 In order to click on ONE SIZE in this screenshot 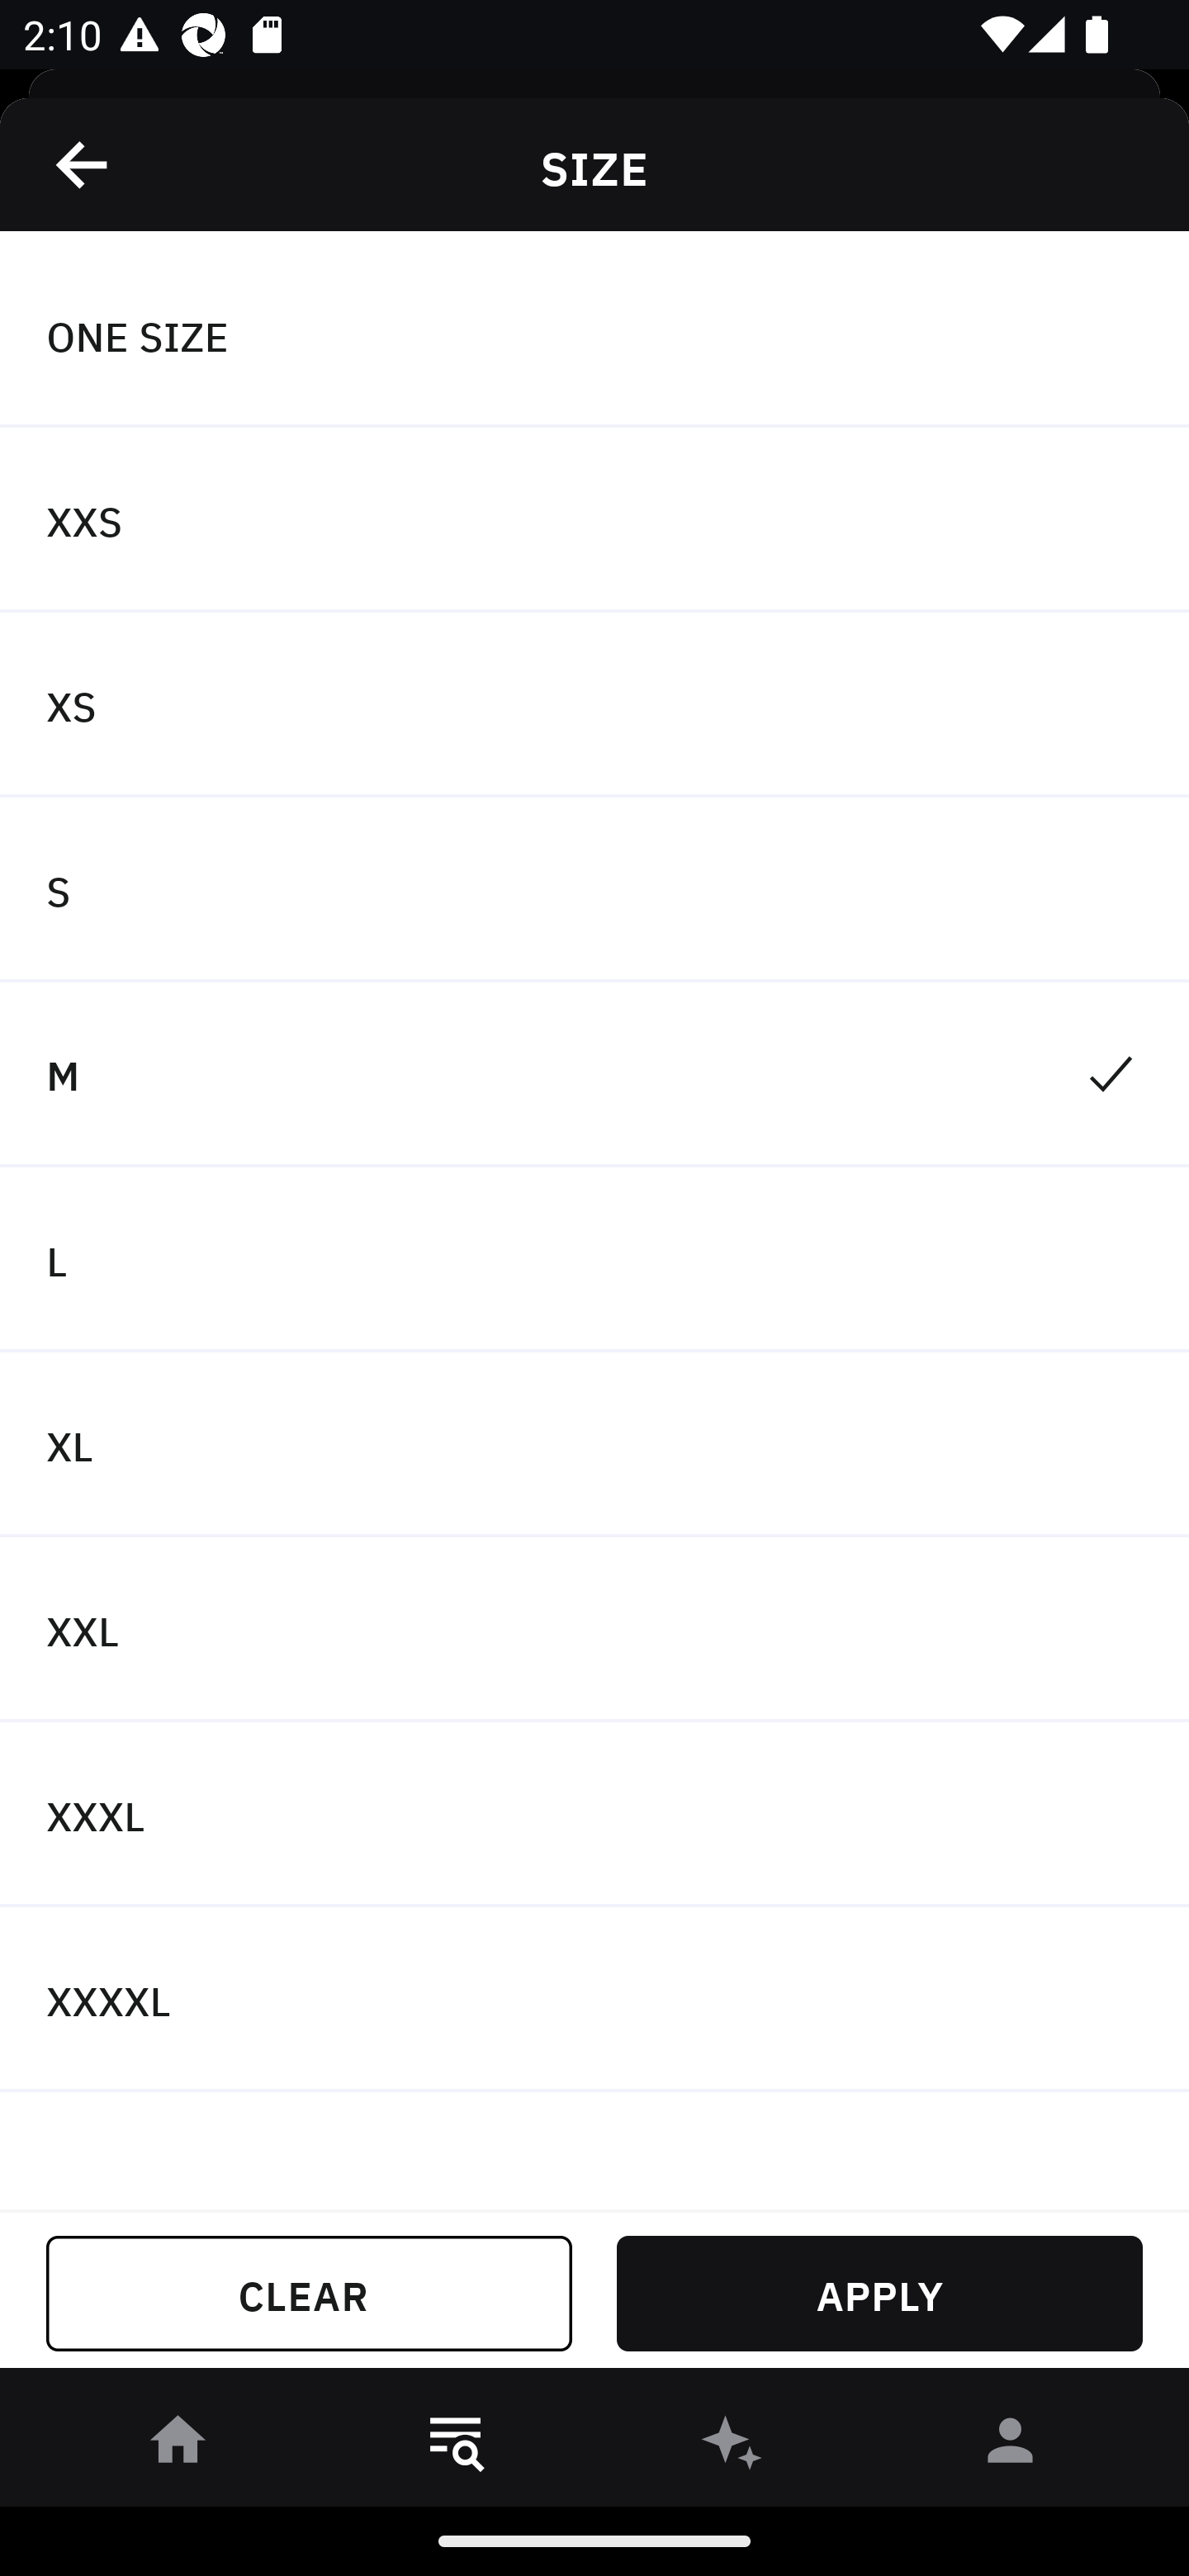, I will do `click(594, 334)`.